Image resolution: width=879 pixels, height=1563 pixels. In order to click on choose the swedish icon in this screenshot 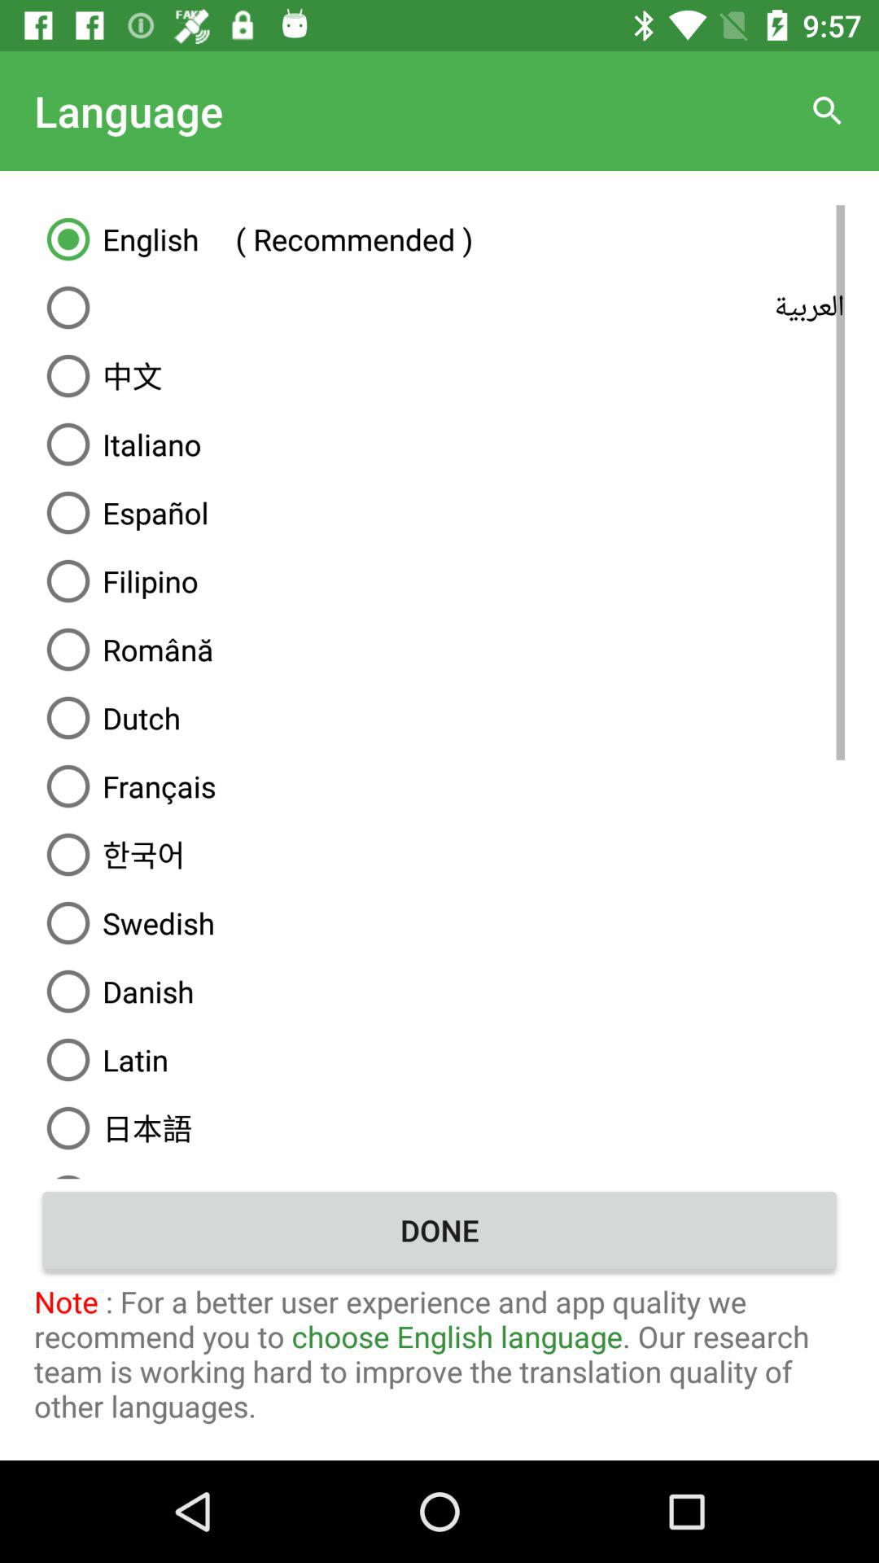, I will do `click(439, 923)`.